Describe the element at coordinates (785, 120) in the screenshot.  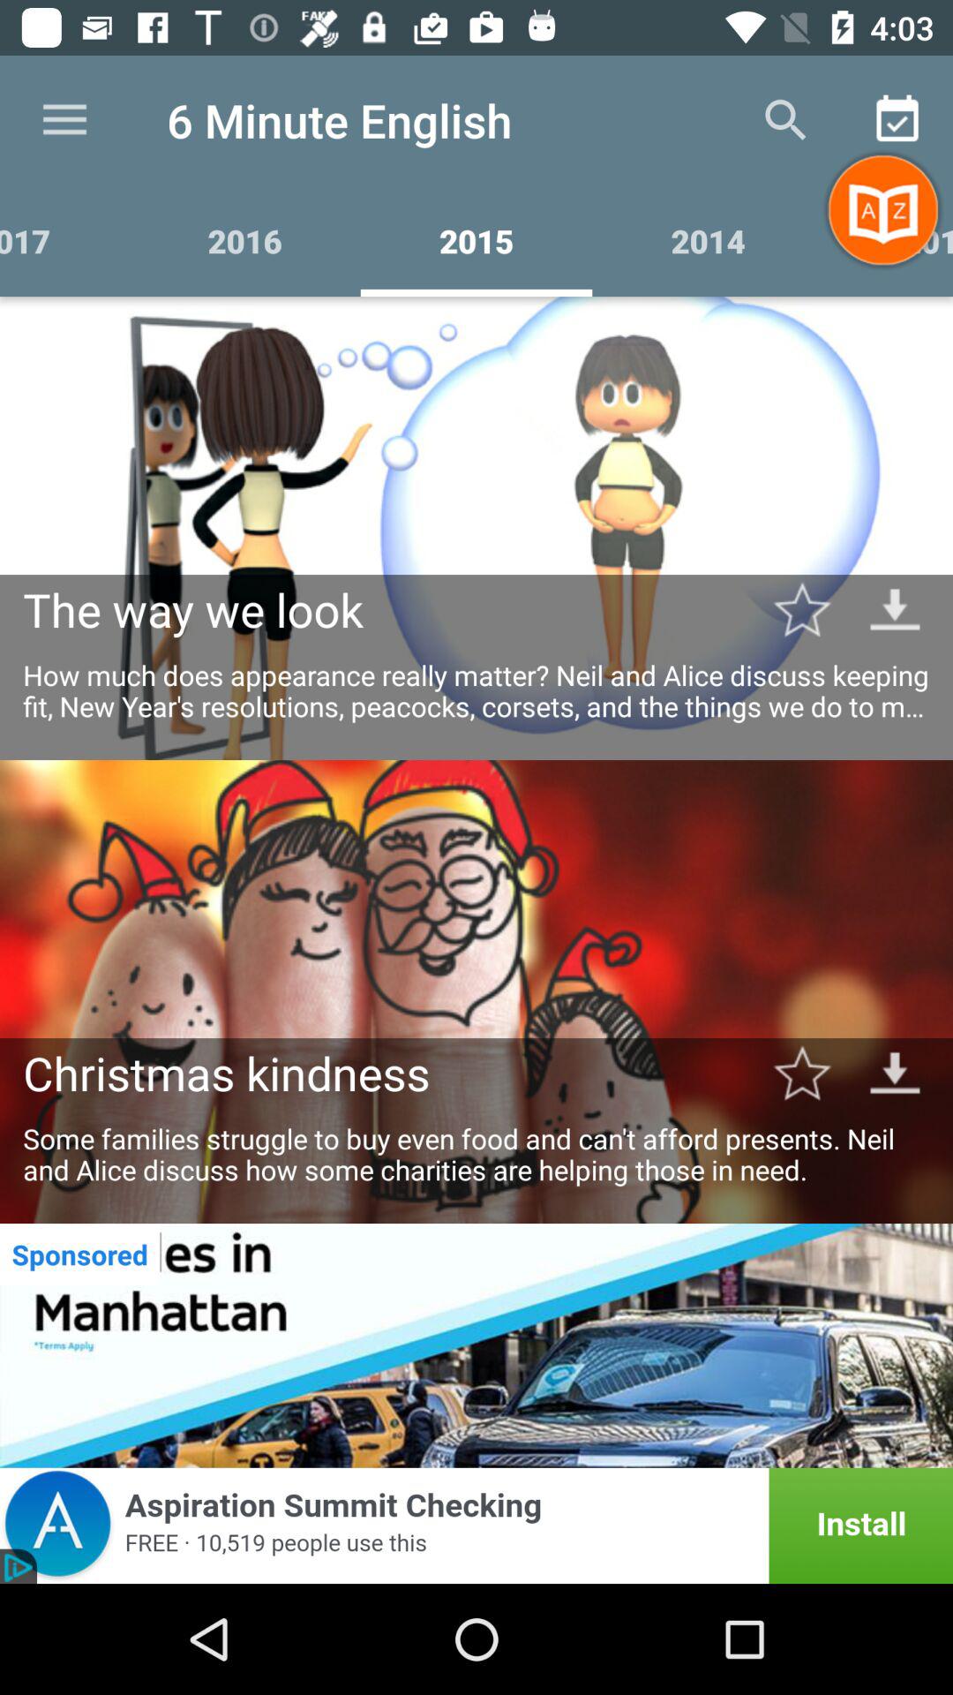
I see `turn on the icon to the right of 6 minute english` at that location.